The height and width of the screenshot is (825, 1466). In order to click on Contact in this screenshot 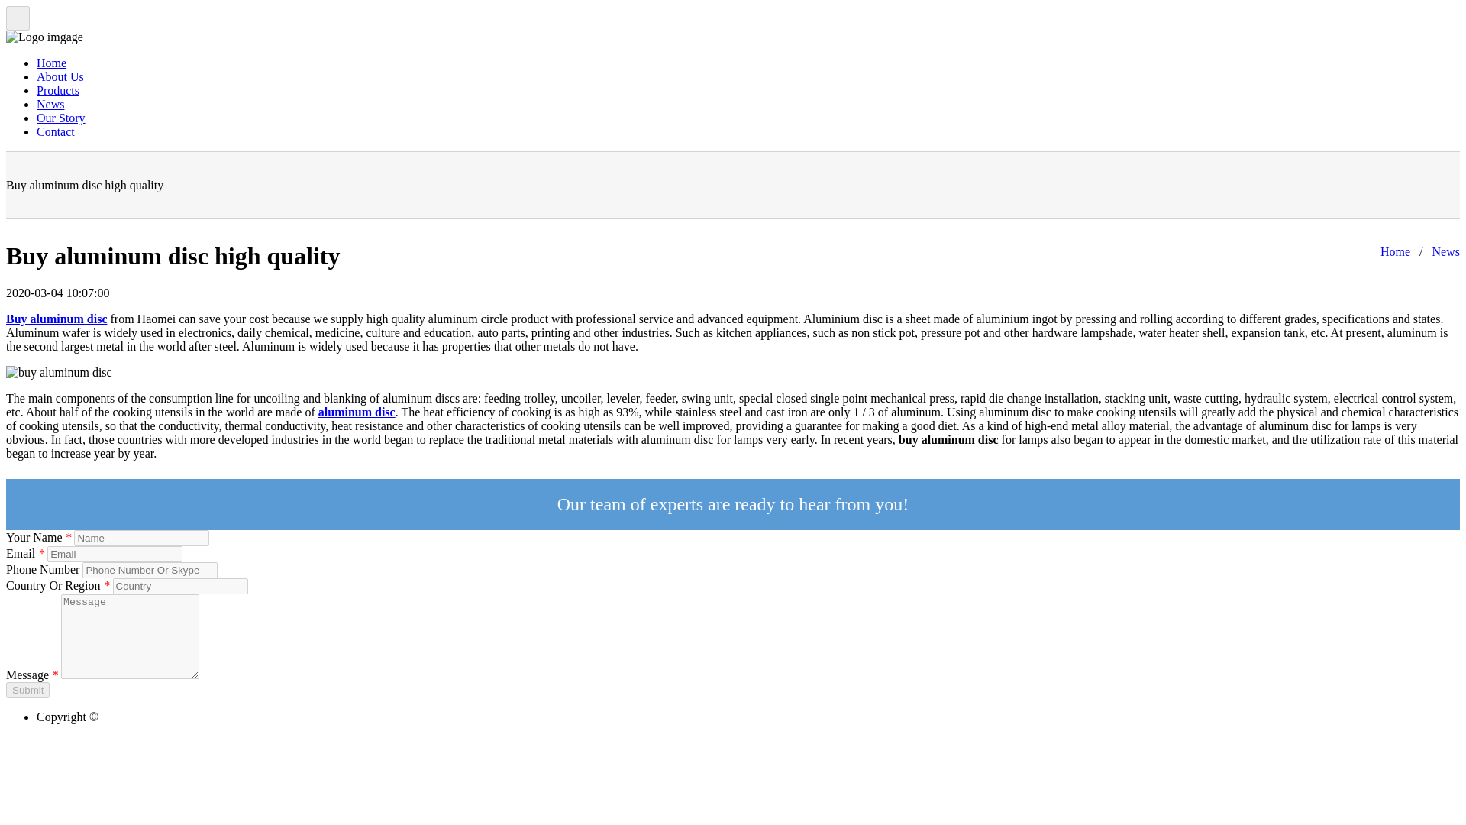, I will do `click(55, 131)`.